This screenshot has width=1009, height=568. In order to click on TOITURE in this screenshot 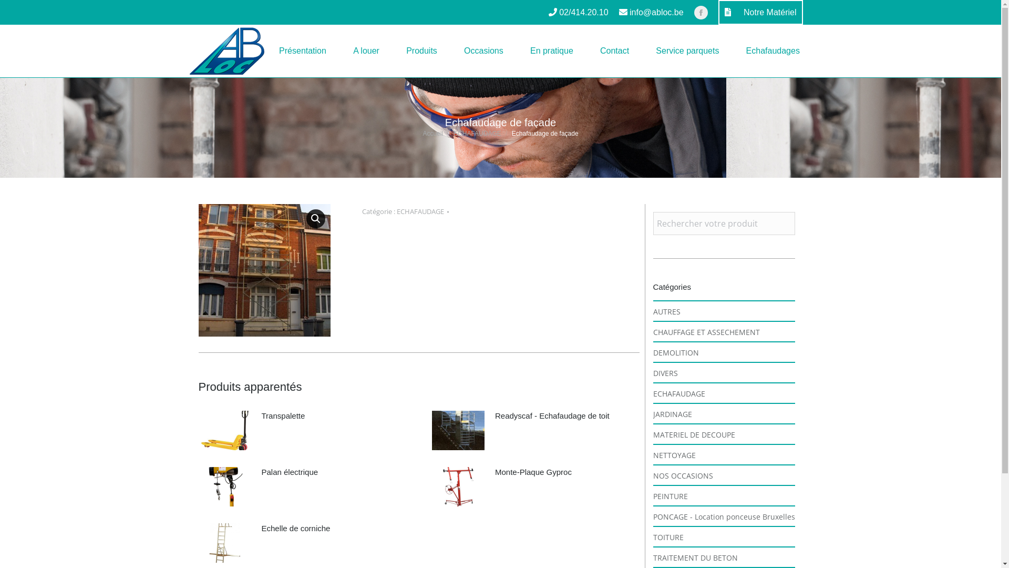, I will do `click(668, 537)`.